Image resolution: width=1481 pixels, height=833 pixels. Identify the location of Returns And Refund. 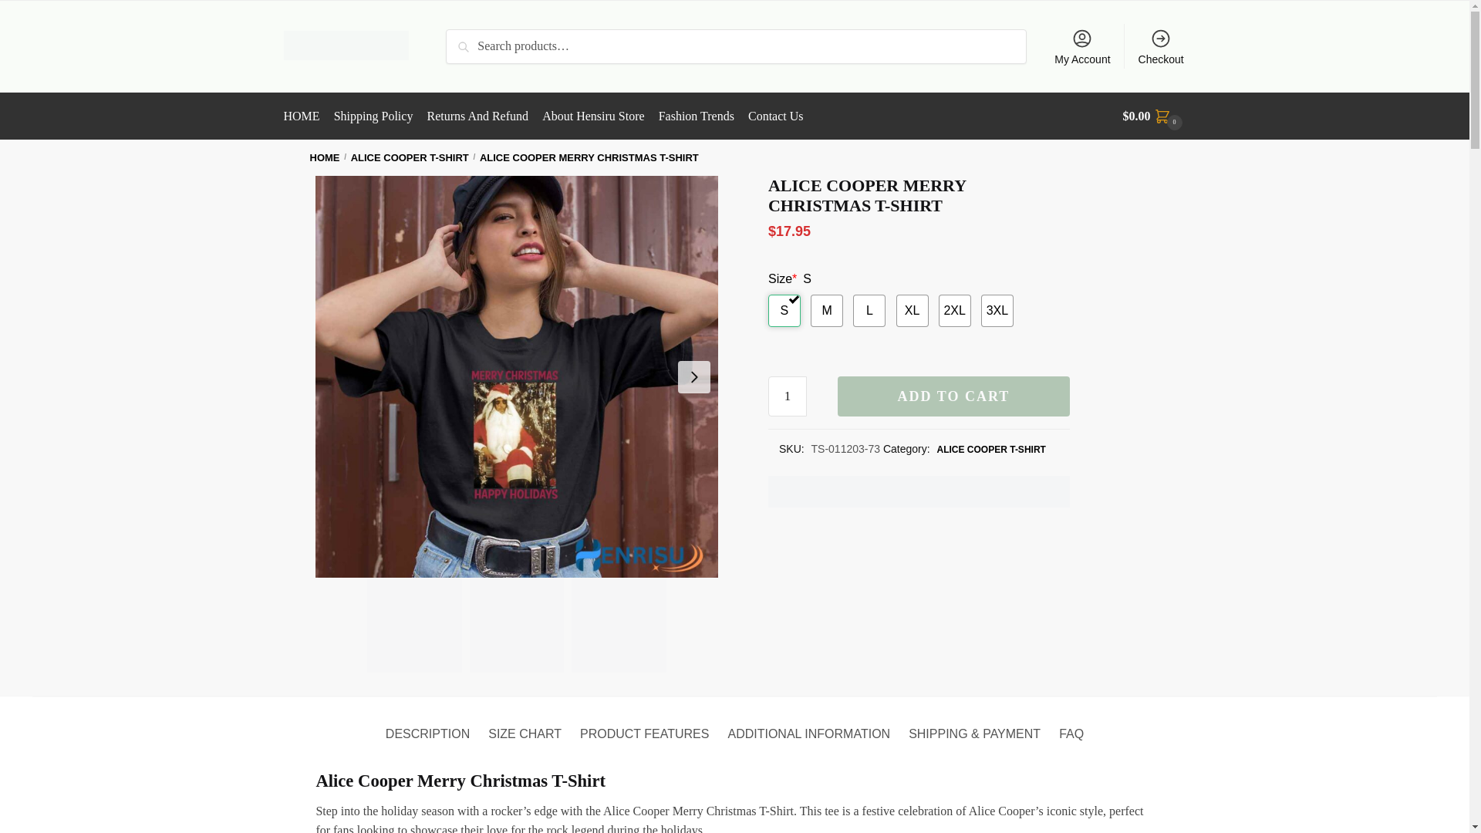
(477, 116).